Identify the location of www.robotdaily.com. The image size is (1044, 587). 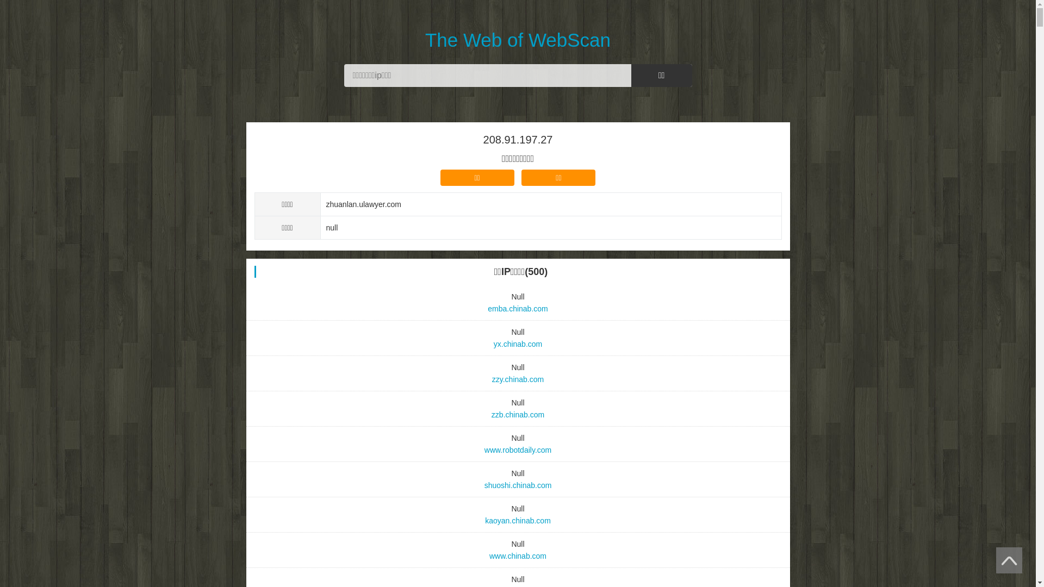
(518, 450).